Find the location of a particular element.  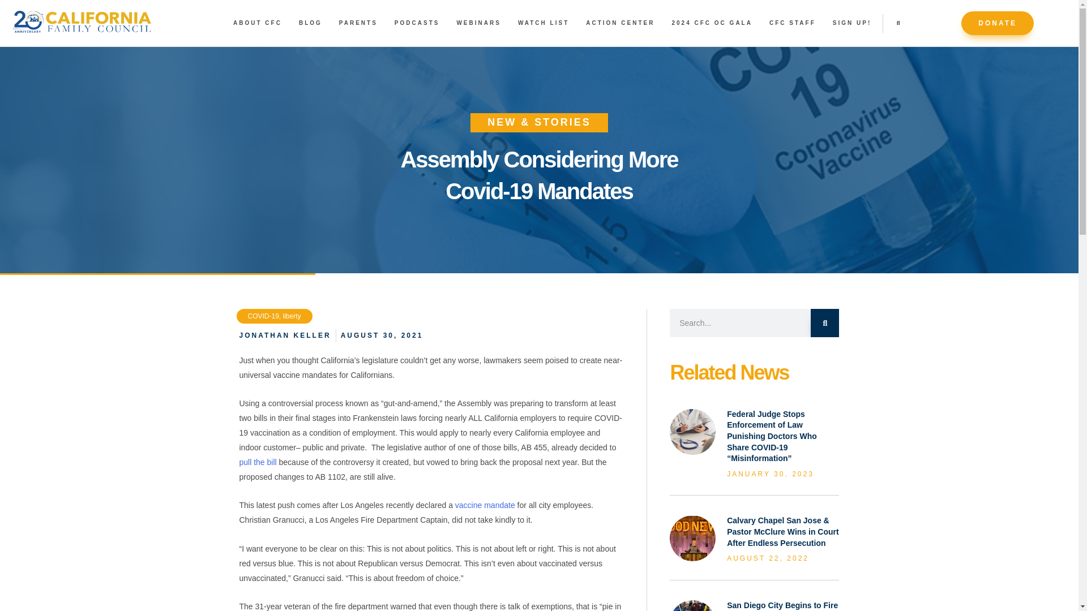

PARENTS is located at coordinates (358, 23).